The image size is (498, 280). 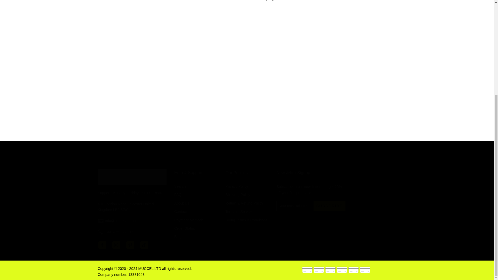 I want to click on Shipping Policy, so click(x=238, y=195).